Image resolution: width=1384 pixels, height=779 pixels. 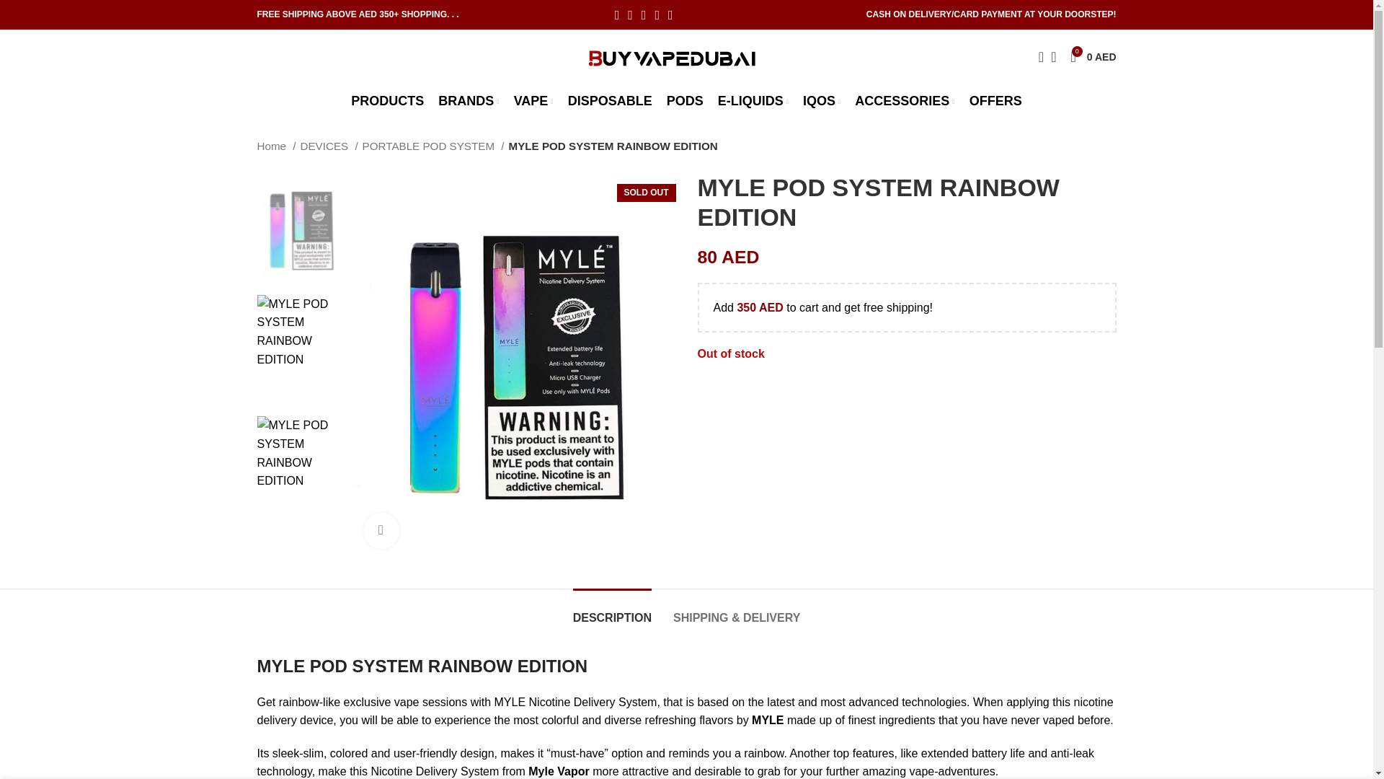 What do you see at coordinates (1093, 56) in the screenshot?
I see `VAPE` at bounding box center [1093, 56].